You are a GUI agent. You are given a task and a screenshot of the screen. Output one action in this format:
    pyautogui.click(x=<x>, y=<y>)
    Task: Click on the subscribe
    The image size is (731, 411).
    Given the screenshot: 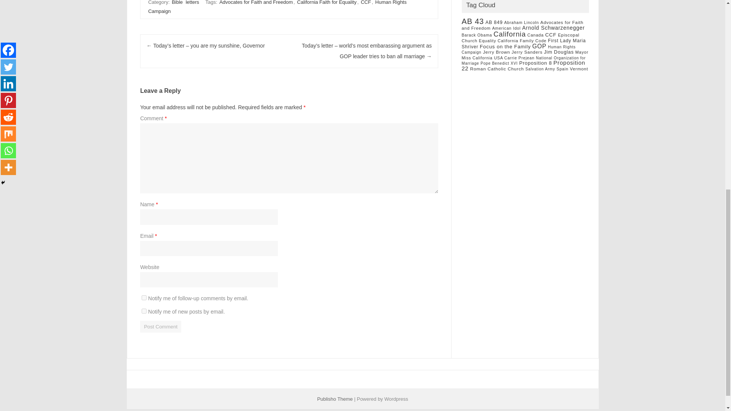 What is the action you would take?
    pyautogui.click(x=144, y=311)
    